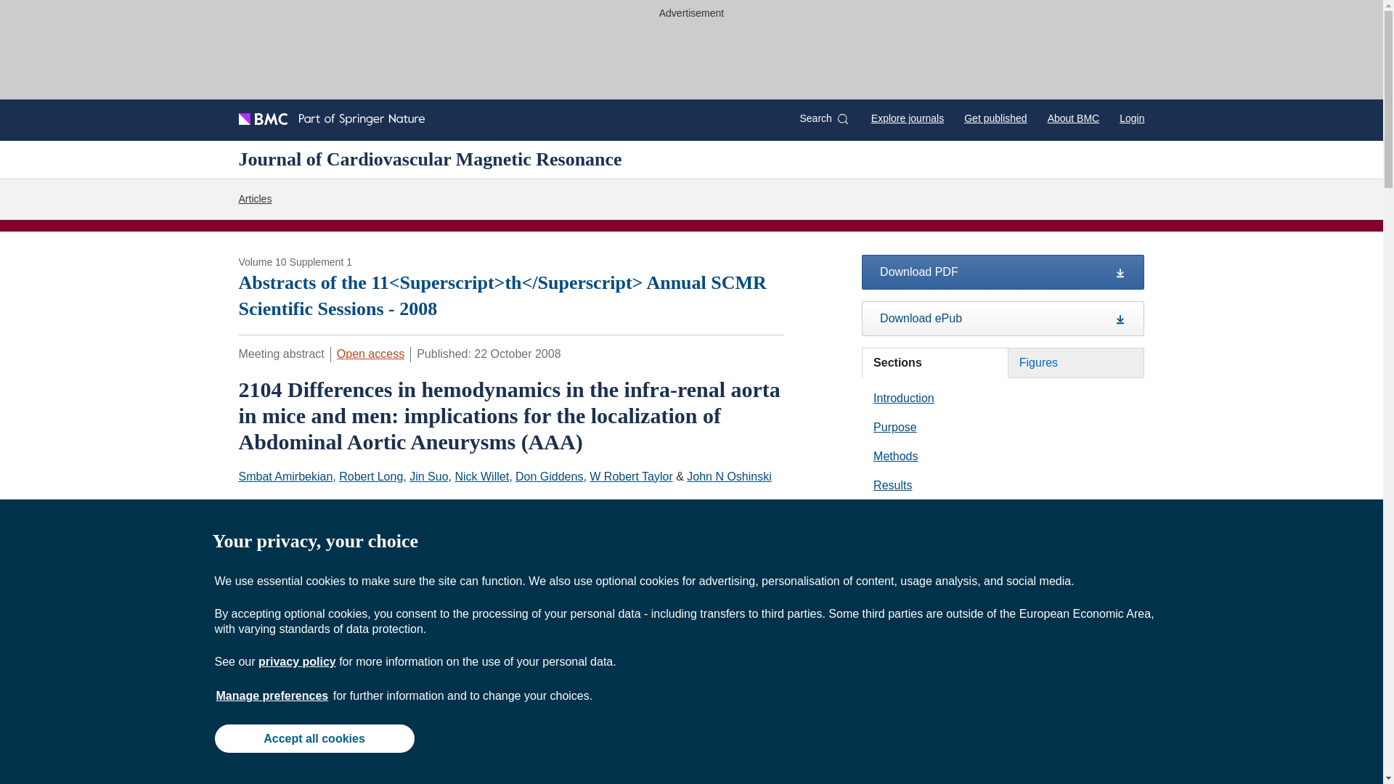  What do you see at coordinates (255, 199) in the screenshot?
I see `Articles` at bounding box center [255, 199].